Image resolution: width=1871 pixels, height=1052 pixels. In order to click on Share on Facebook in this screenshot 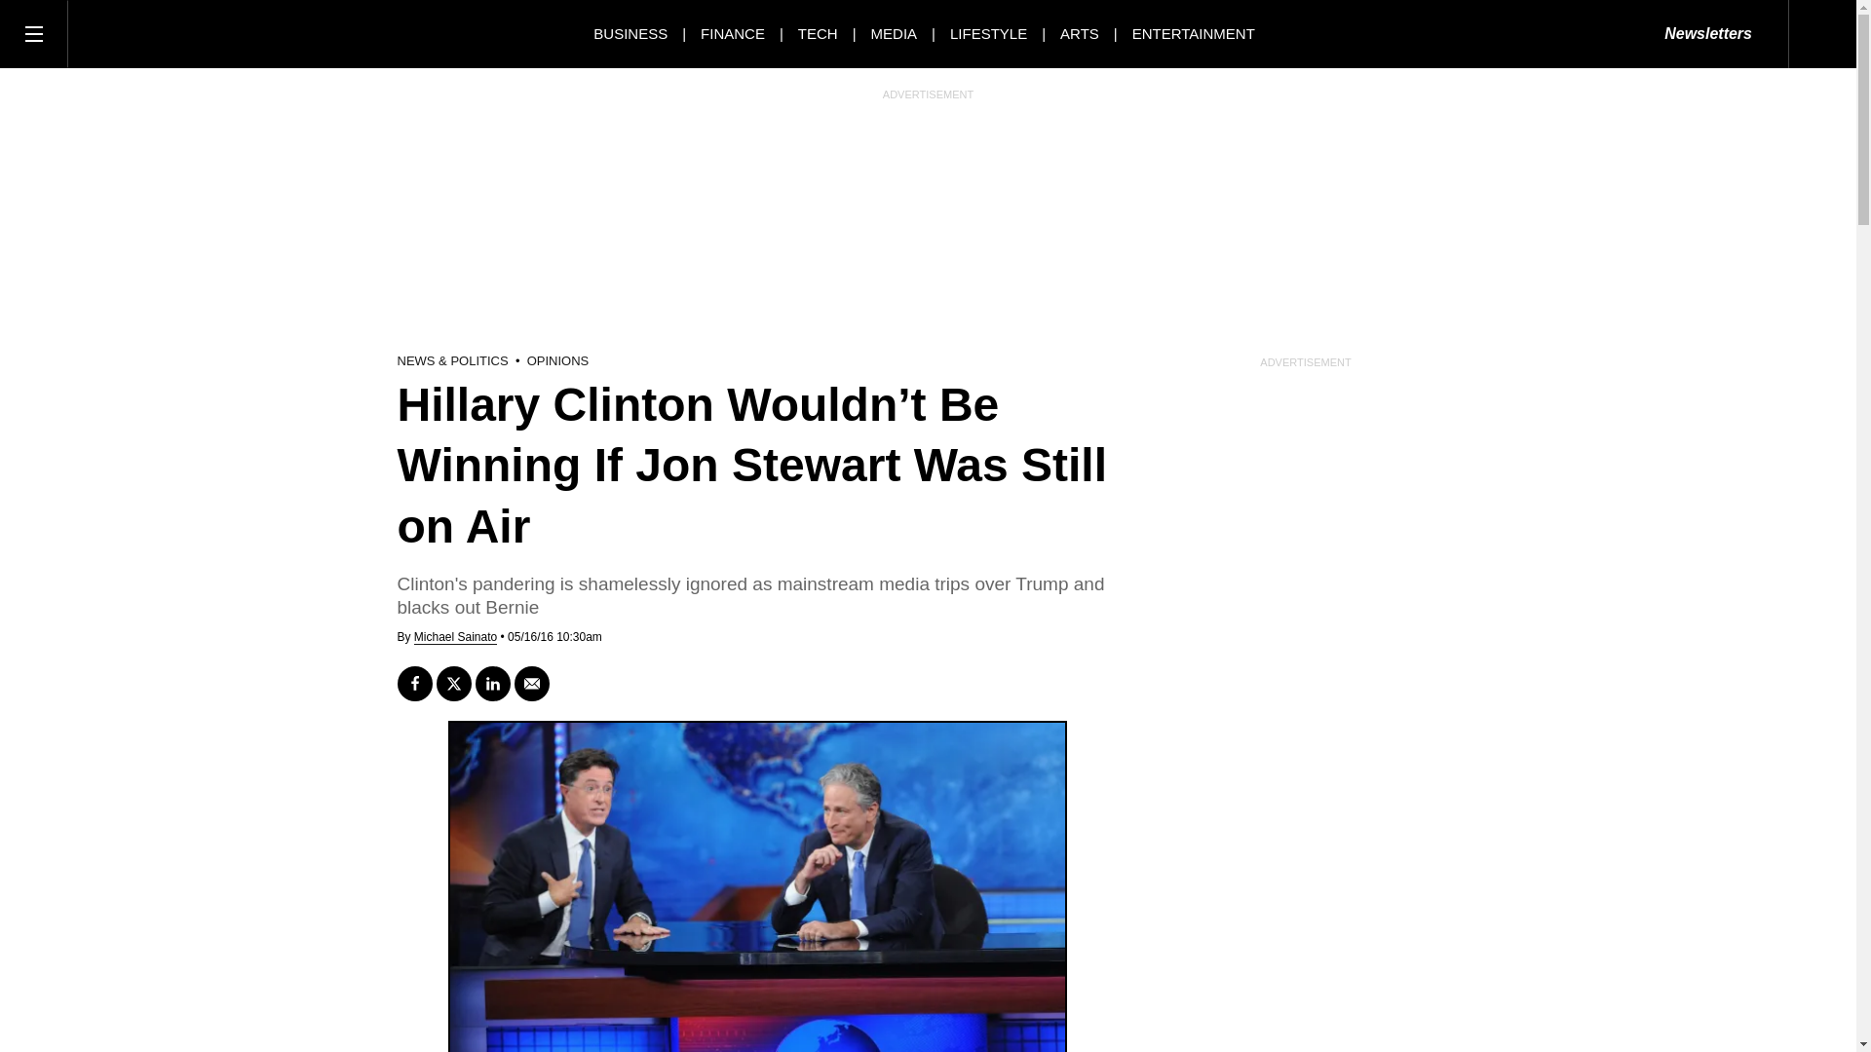, I will do `click(414, 684)`.